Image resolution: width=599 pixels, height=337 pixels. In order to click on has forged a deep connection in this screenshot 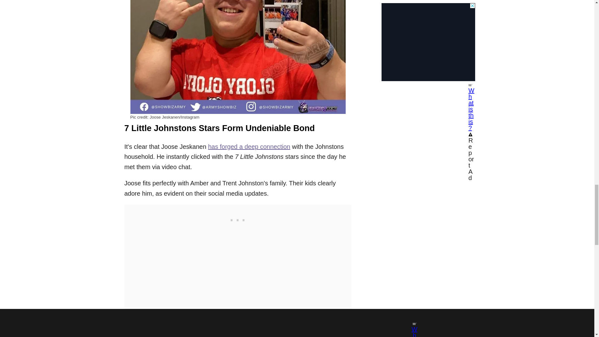, I will do `click(249, 147)`.